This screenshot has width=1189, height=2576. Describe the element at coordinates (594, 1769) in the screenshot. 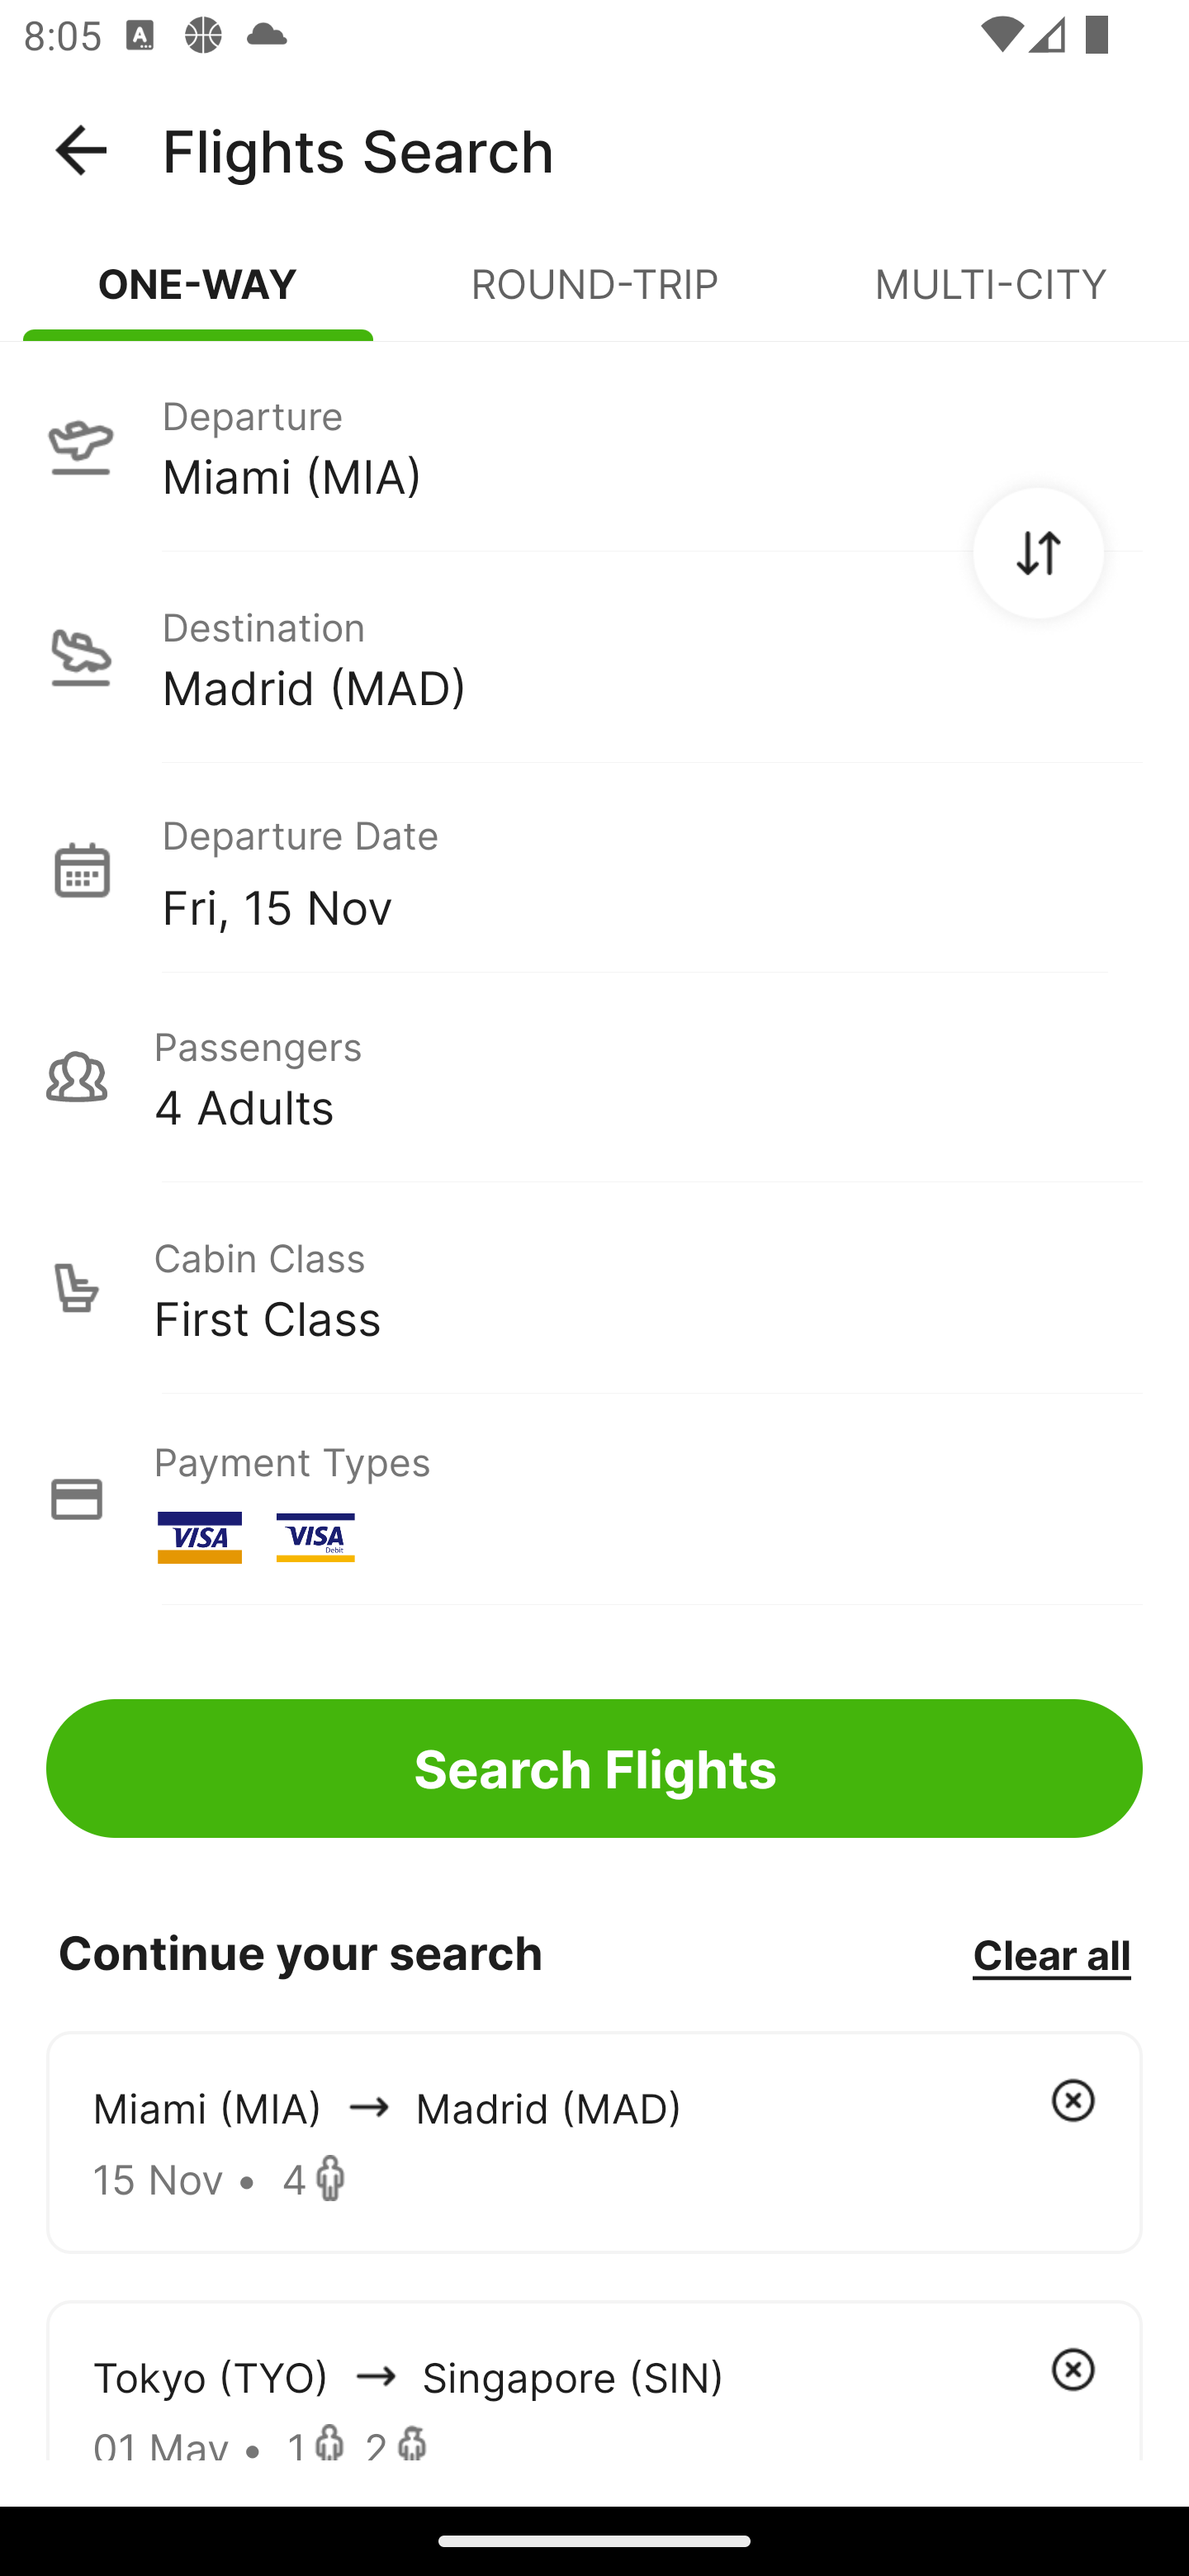

I see `Search Flights` at that location.